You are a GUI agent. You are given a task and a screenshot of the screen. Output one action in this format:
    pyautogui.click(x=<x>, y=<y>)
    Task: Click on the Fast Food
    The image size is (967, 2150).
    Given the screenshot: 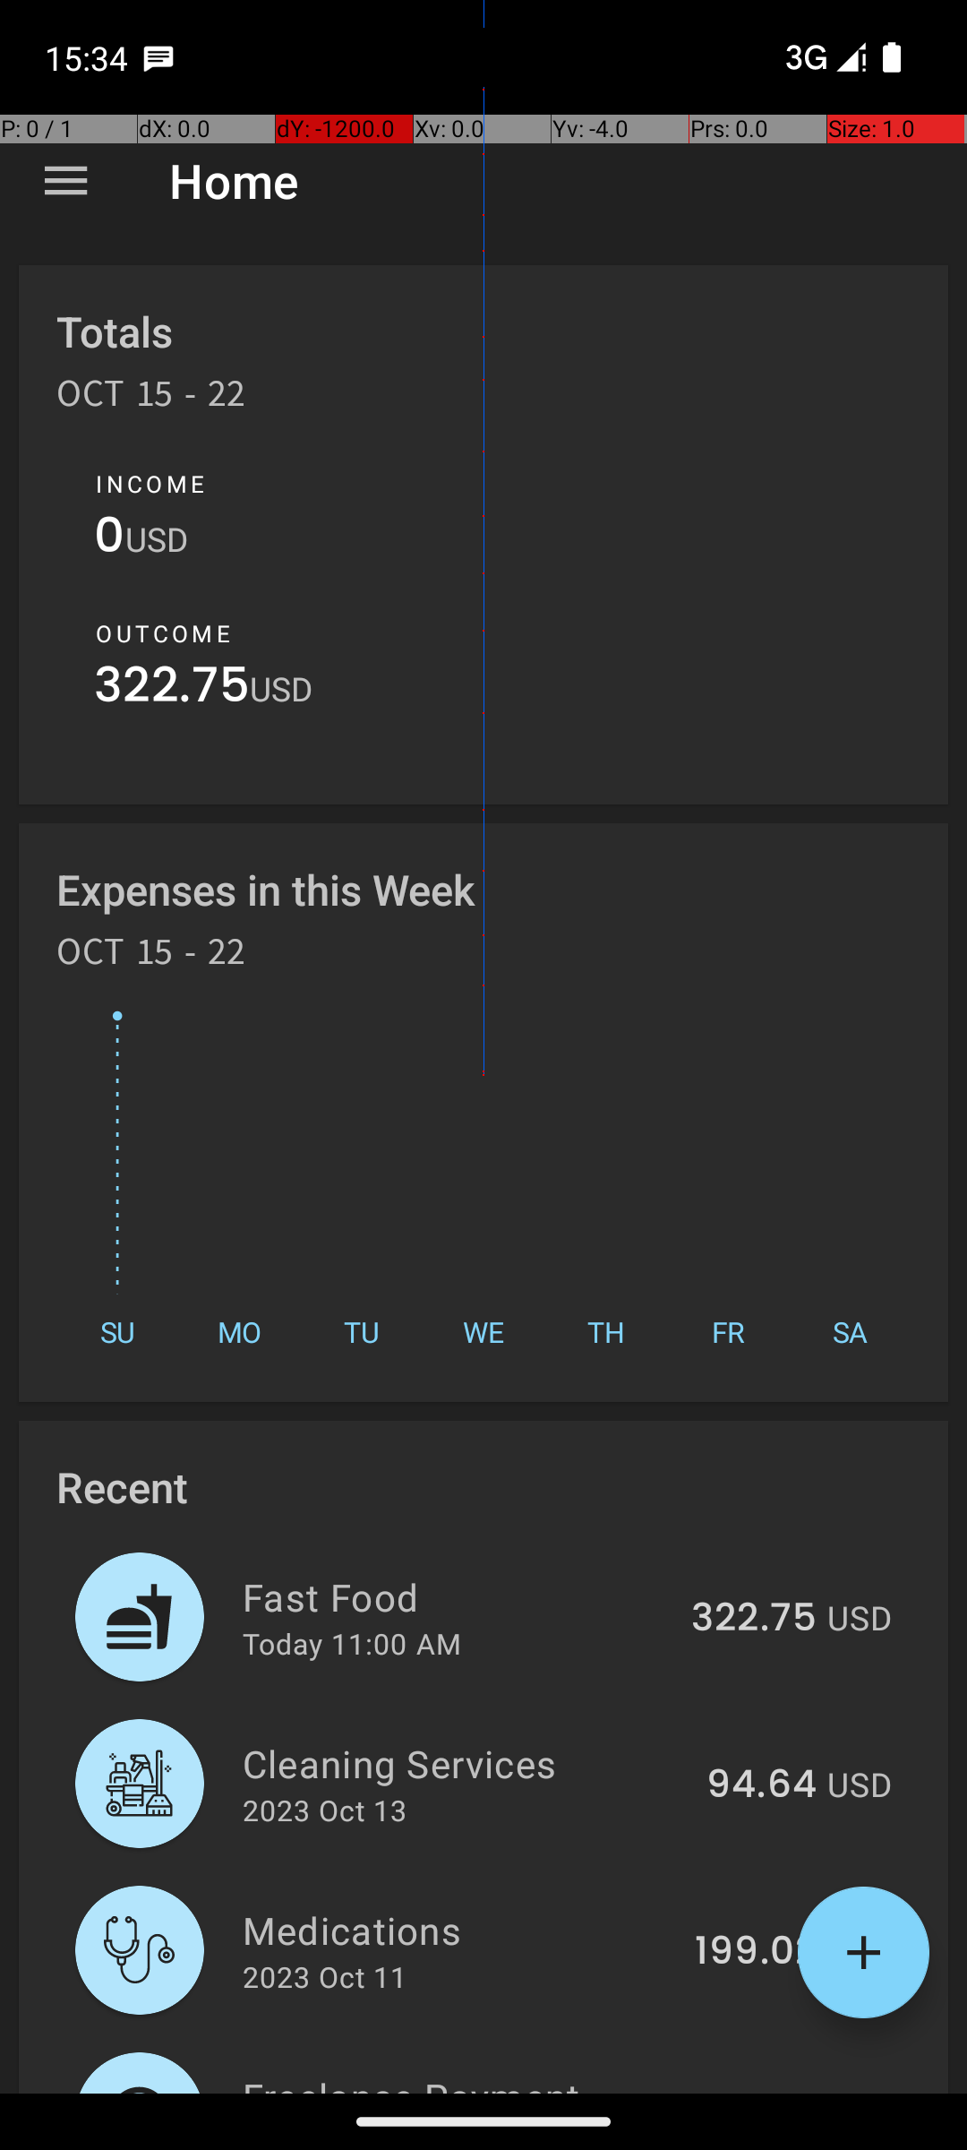 What is the action you would take?
    pyautogui.click(x=457, y=1596)
    